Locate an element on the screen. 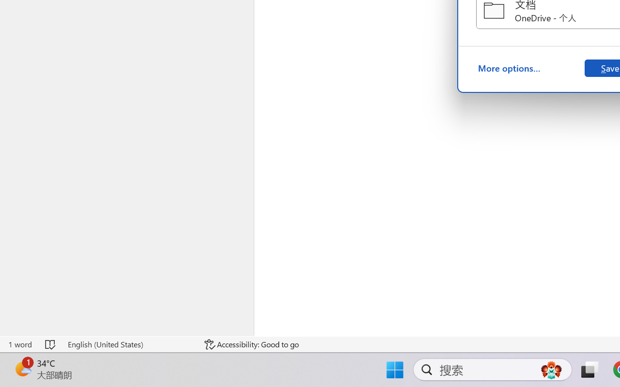 The height and width of the screenshot is (387, 620). Language English (United States) is located at coordinates (129, 344).